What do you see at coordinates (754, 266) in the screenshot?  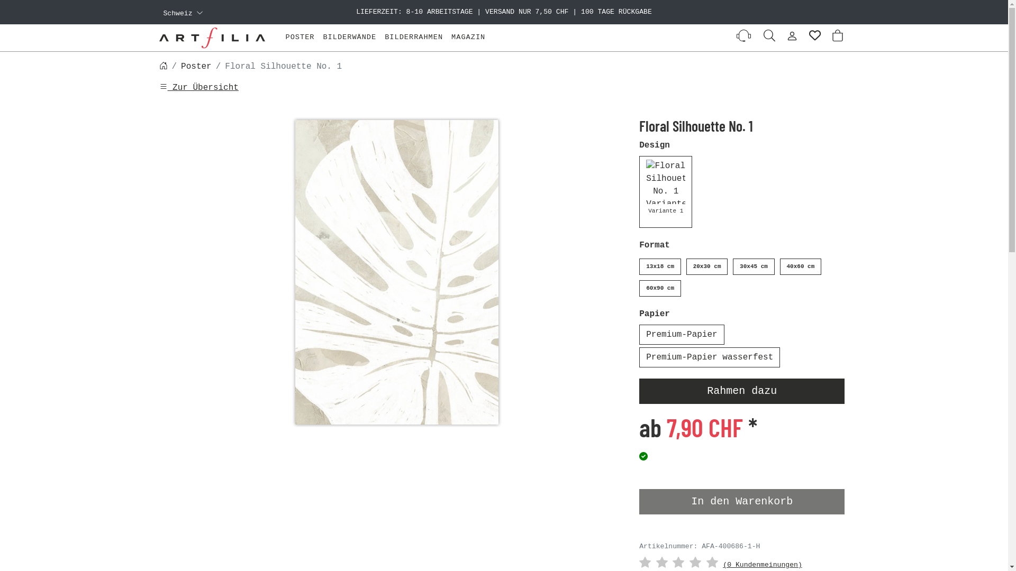 I see `30x45 cm` at bounding box center [754, 266].